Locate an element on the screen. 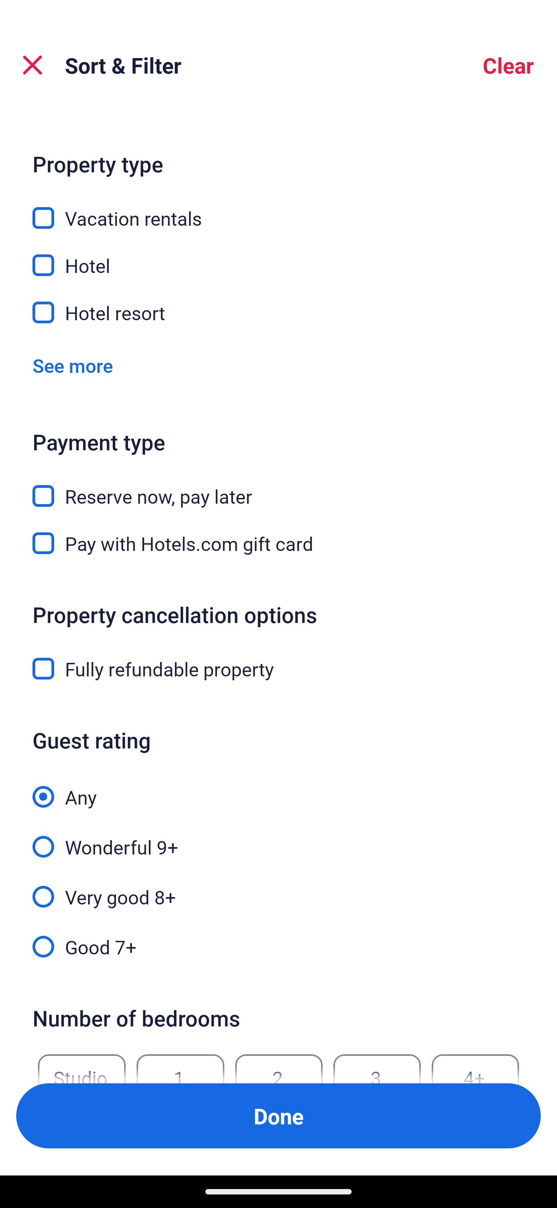 The height and width of the screenshot is (1208, 557). Hotel resort, Hotel resort is located at coordinates (278, 313).